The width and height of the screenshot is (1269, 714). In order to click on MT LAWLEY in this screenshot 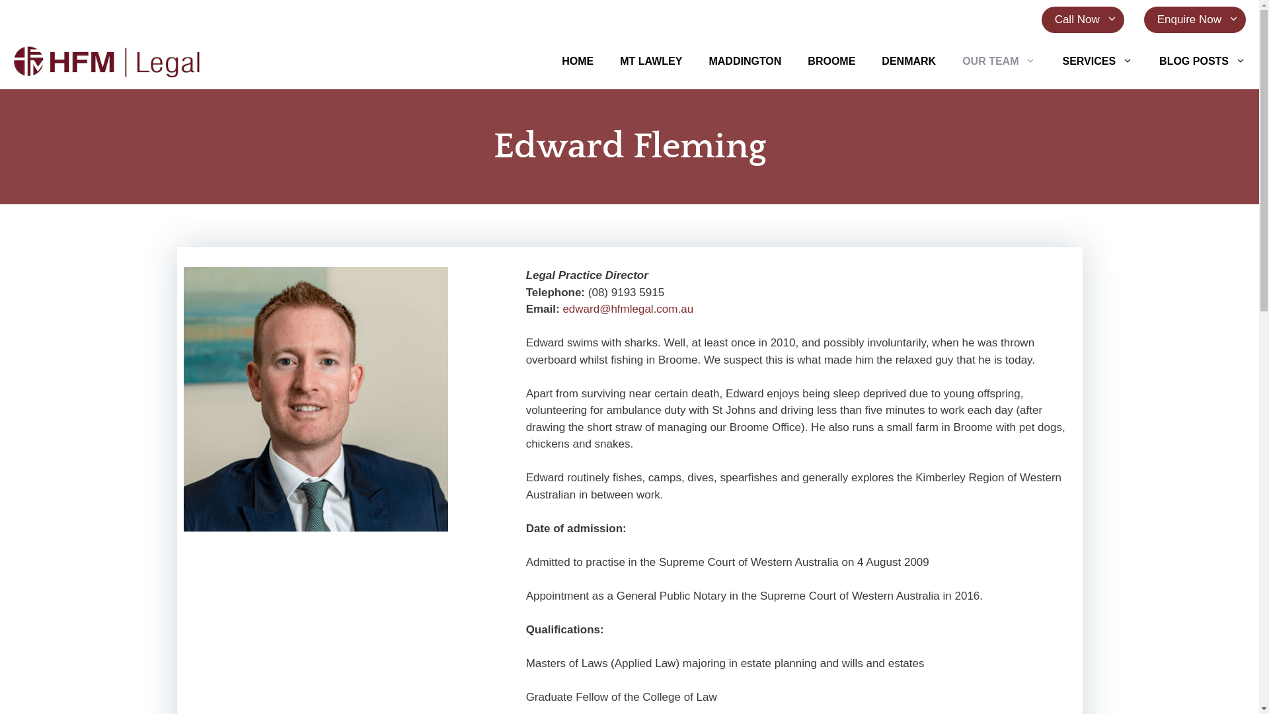, I will do `click(651, 61)`.